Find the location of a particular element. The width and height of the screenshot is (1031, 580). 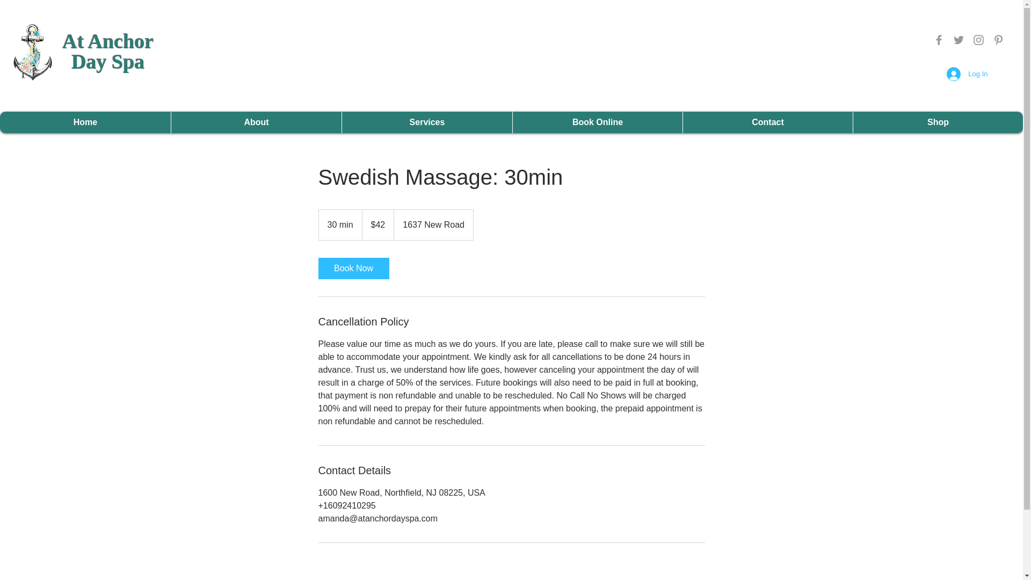

Book Online is located at coordinates (597, 122).